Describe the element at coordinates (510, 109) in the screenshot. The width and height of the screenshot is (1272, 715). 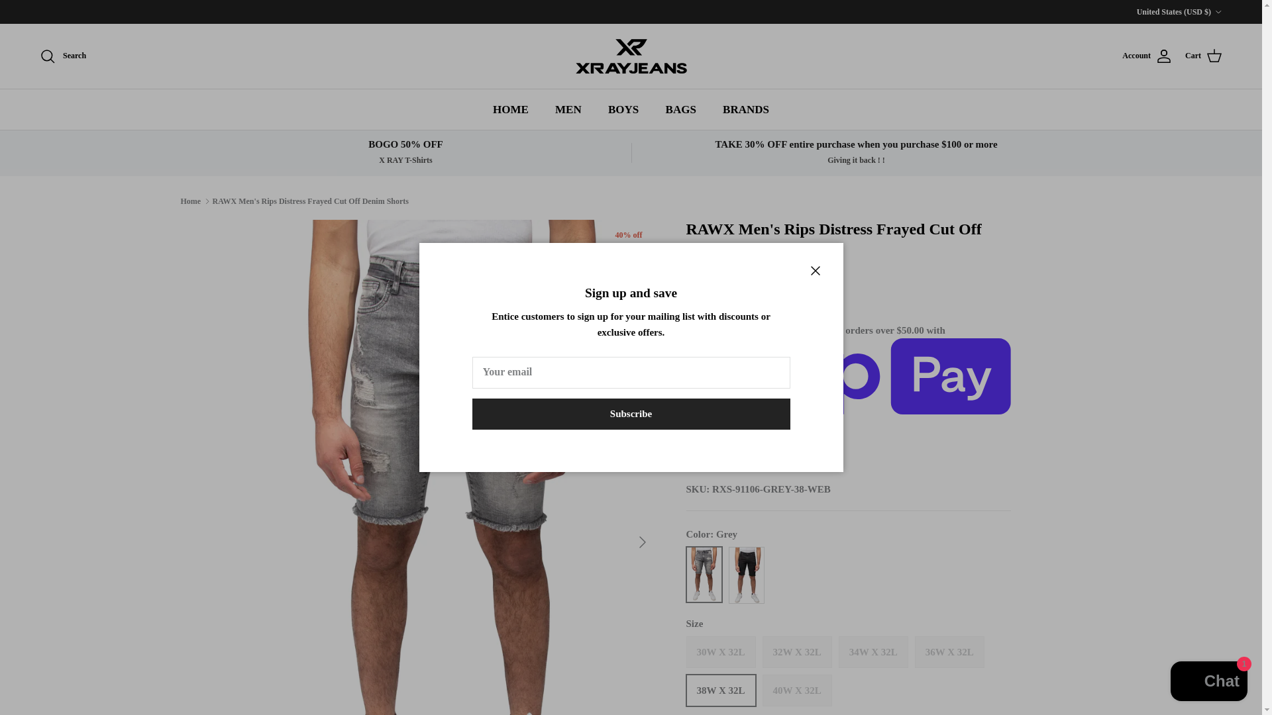
I see `HOME` at that location.